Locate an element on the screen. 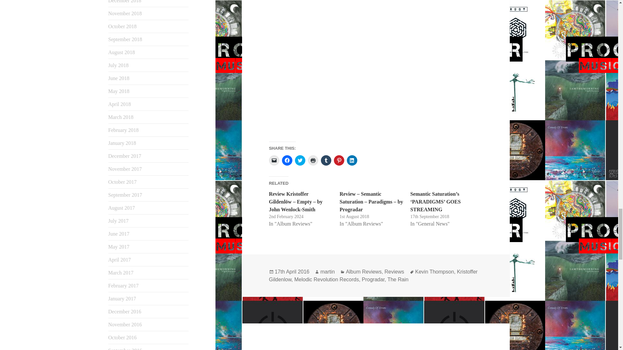  Click to email a link to a friend is located at coordinates (274, 160).